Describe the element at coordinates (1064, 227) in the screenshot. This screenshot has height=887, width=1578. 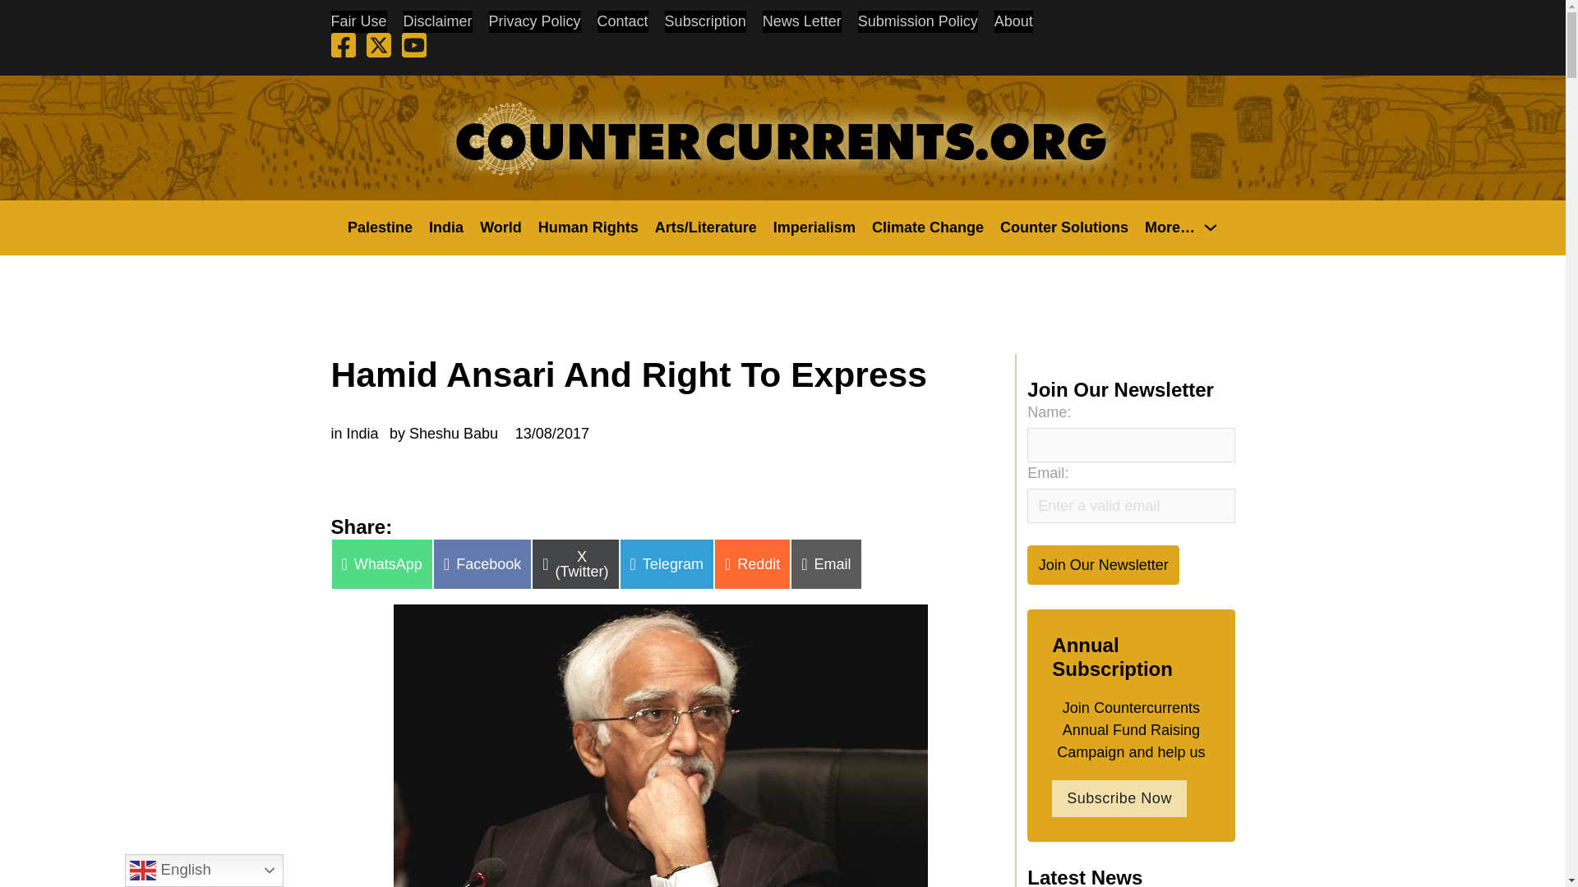
I see `Counter Solutions` at that location.